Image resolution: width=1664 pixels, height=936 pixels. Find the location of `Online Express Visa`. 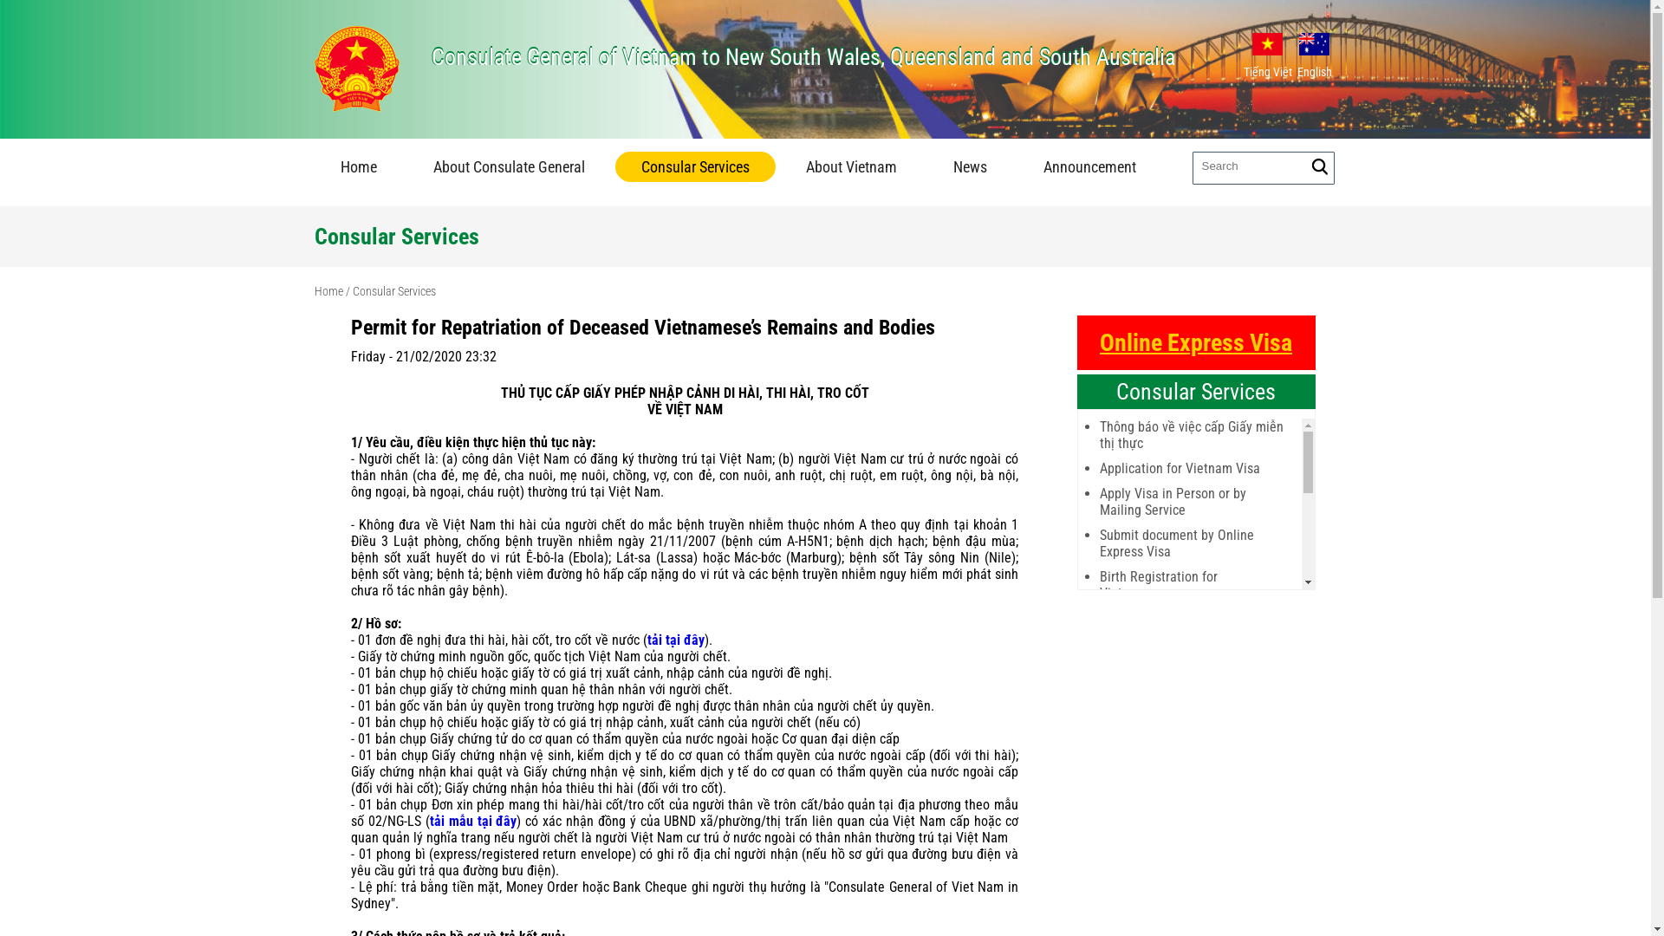

Online Express Visa is located at coordinates (1196, 343).